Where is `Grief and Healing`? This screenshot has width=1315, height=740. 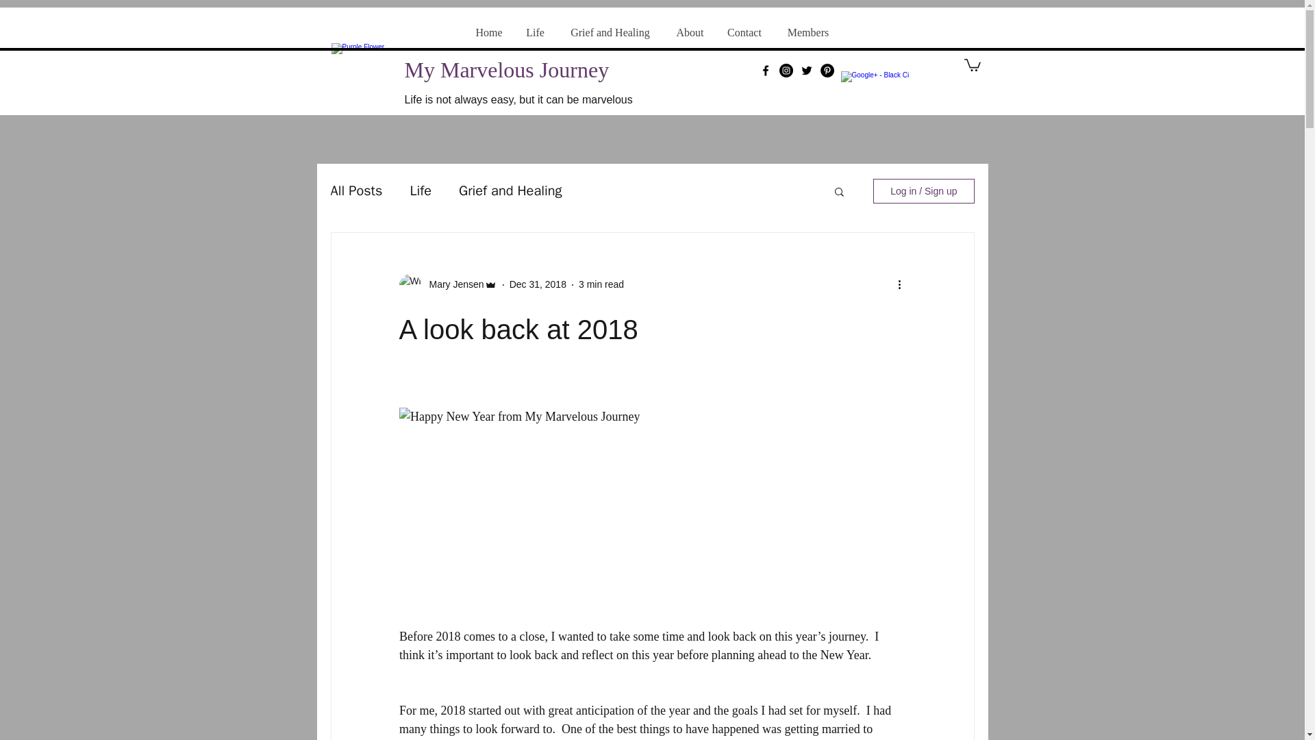 Grief and Healing is located at coordinates (610, 32).